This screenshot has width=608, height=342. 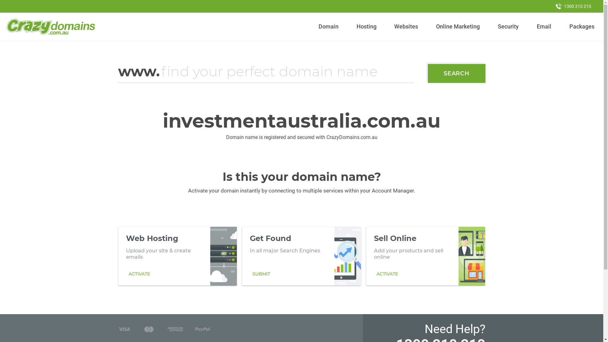 I want to click on Domain, so click(x=329, y=27).